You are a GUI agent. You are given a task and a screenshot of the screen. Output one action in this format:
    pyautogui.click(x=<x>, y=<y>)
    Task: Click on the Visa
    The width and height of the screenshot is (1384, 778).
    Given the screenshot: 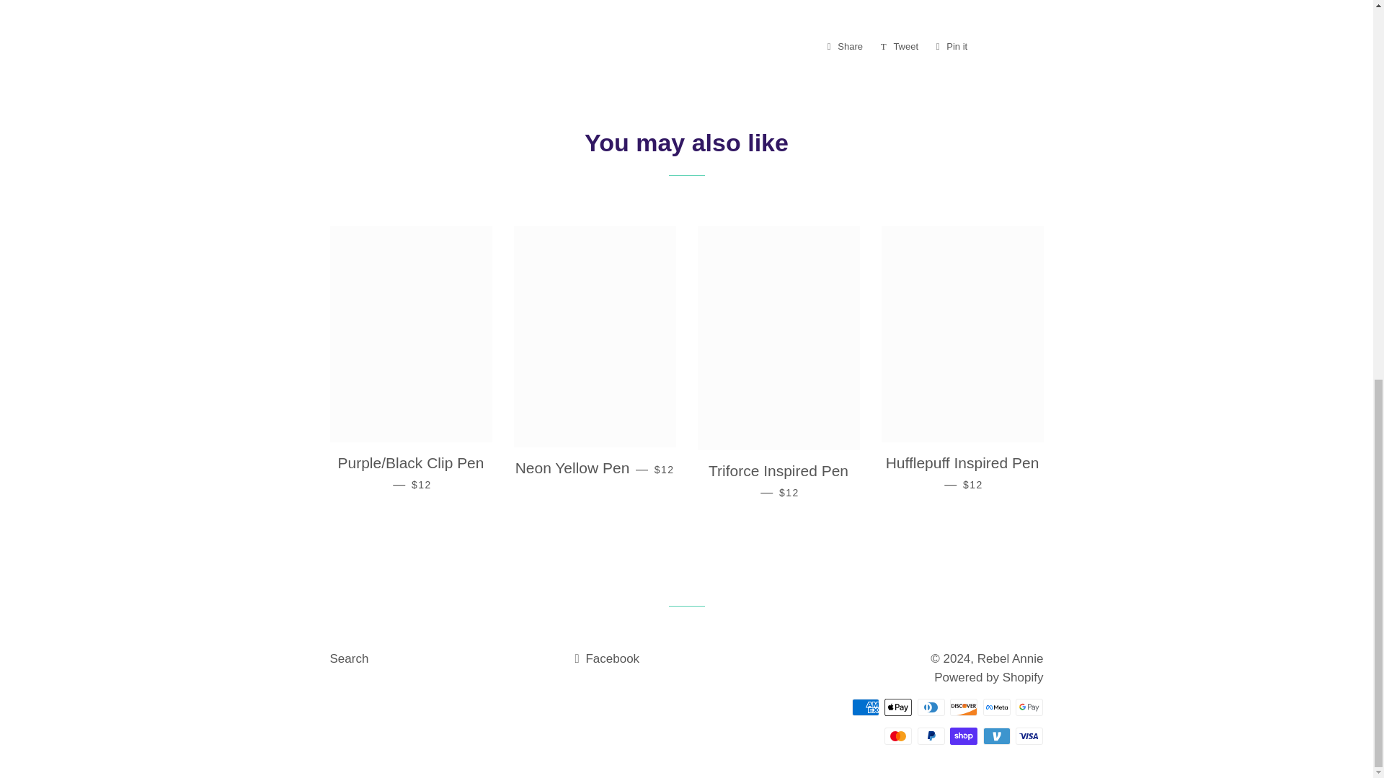 What is the action you would take?
    pyautogui.click(x=1029, y=735)
    